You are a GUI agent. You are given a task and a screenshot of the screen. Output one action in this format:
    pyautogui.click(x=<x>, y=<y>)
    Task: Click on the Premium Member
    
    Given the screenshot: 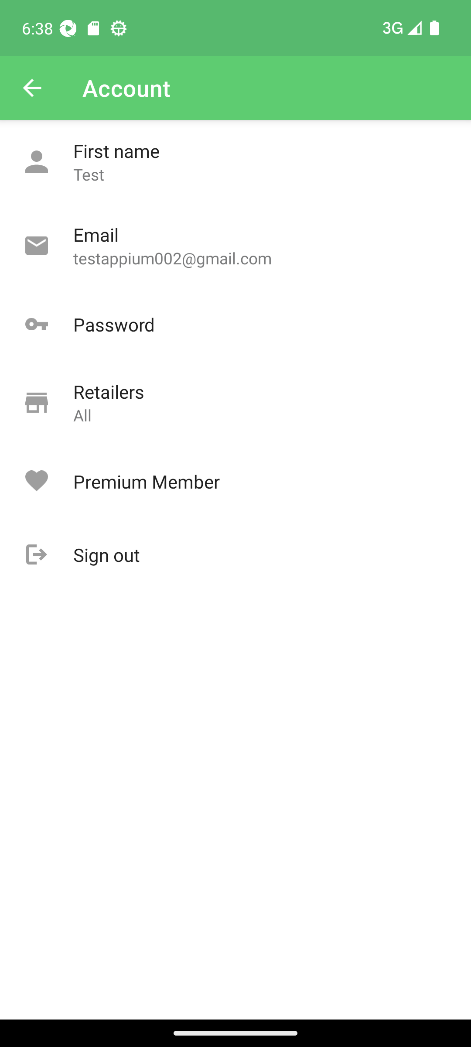 What is the action you would take?
    pyautogui.click(x=235, y=482)
    